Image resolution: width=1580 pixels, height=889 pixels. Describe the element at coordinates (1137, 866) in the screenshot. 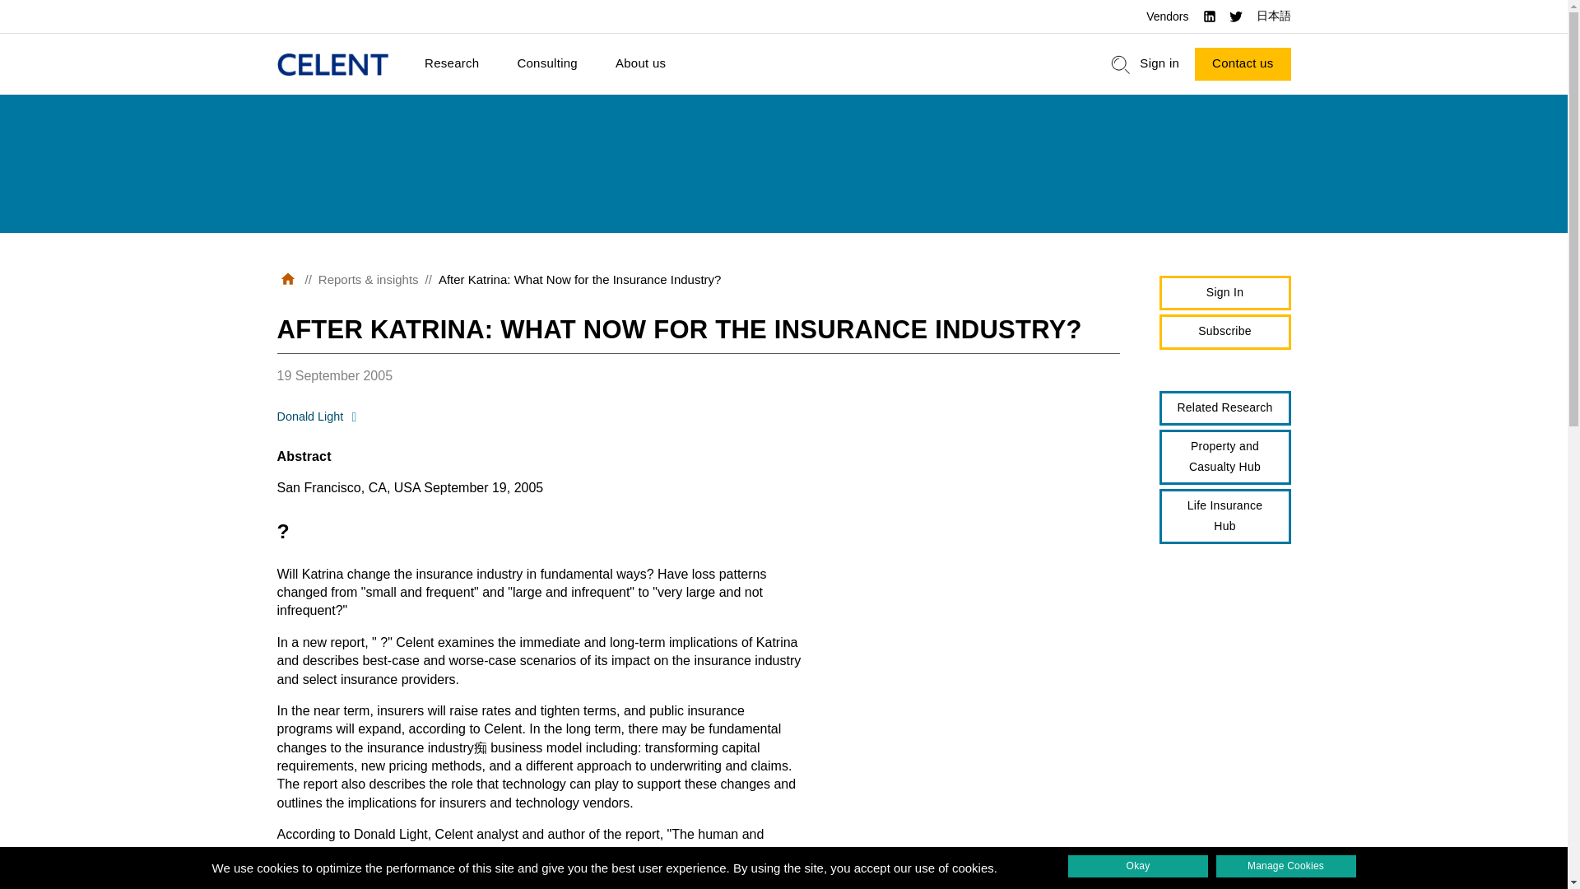

I see `Okay` at that location.